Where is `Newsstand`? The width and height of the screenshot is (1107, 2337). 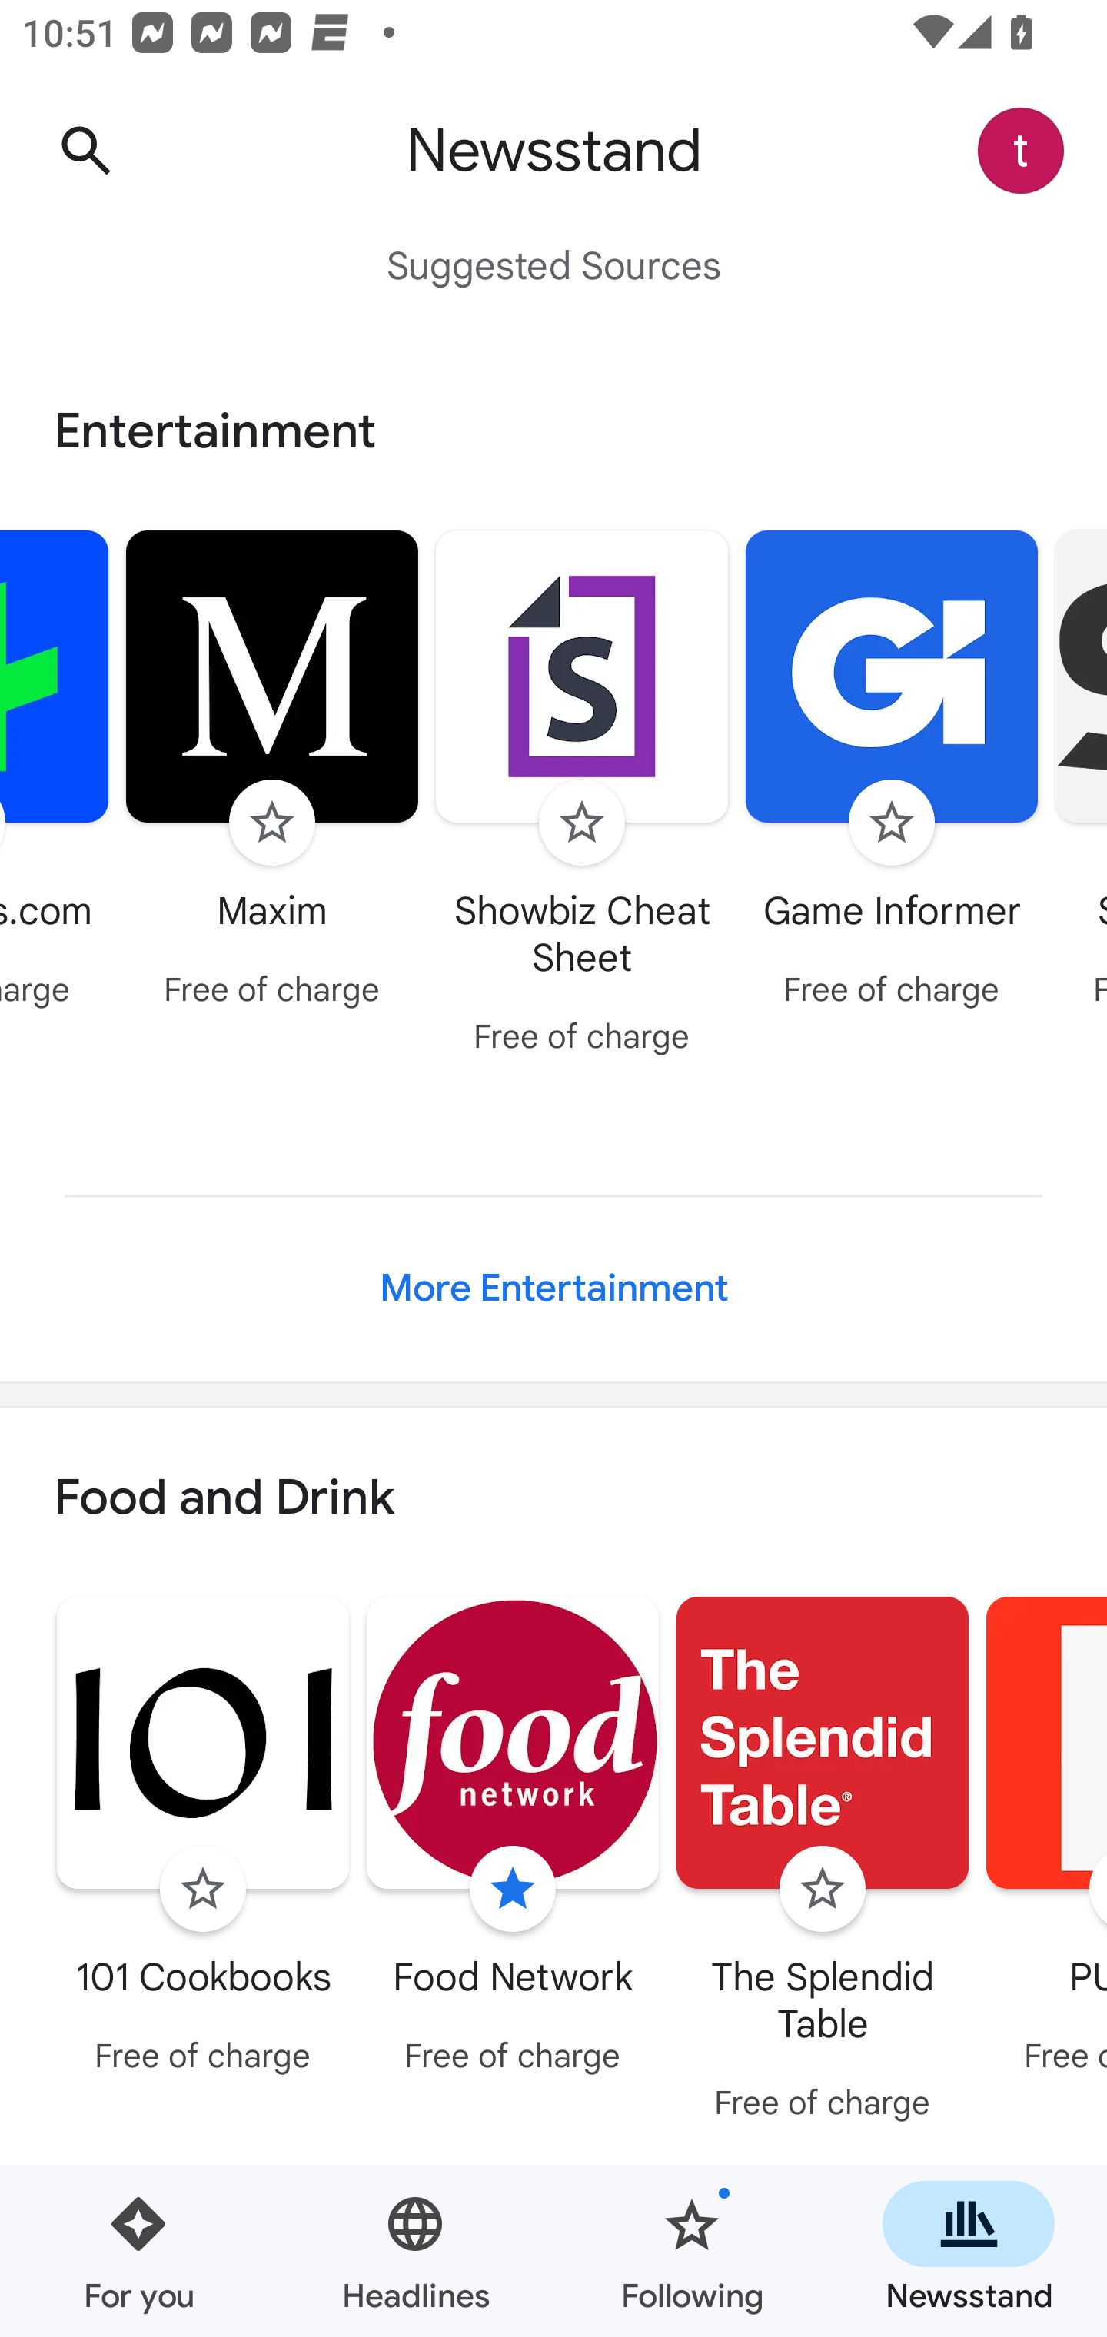
Newsstand is located at coordinates (969, 2251).